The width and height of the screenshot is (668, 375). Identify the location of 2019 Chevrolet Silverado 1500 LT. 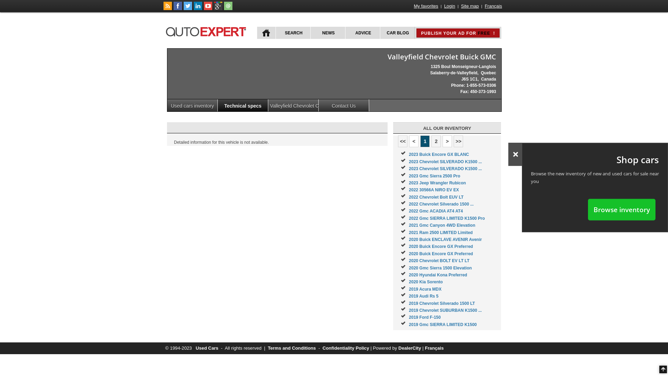
(442, 303).